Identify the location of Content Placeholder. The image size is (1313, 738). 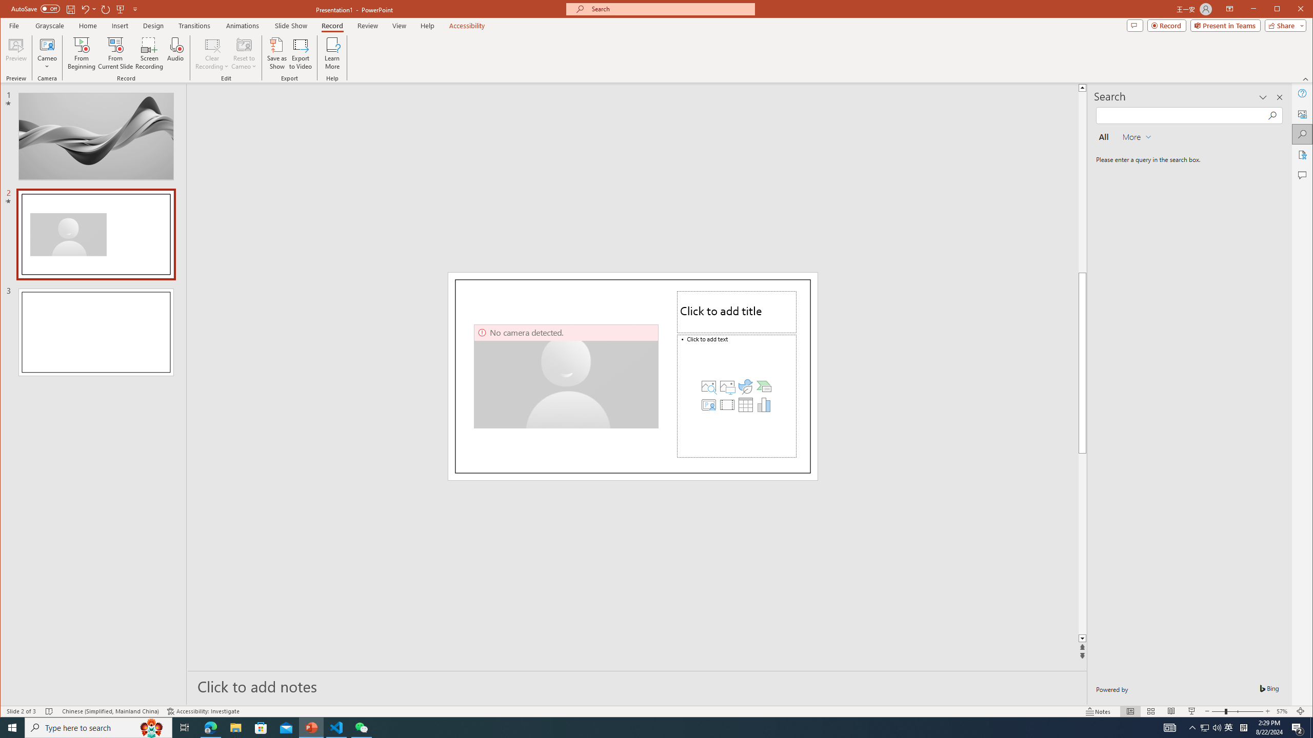
(737, 396).